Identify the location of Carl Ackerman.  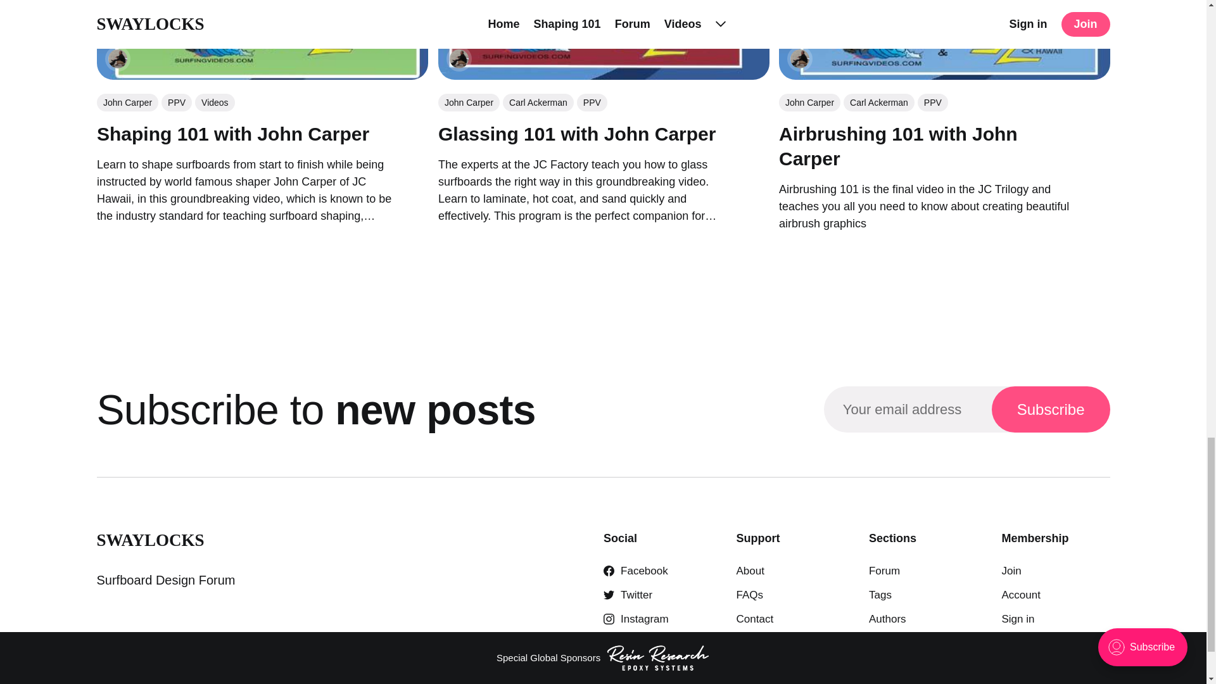
(117, 58).